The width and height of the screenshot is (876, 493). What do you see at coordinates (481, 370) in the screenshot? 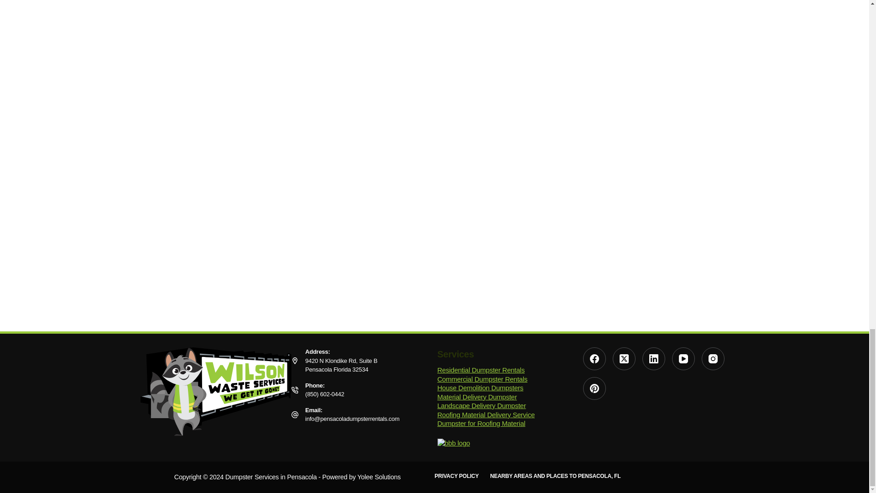
I see `Residential Dumpster Rentals` at bounding box center [481, 370].